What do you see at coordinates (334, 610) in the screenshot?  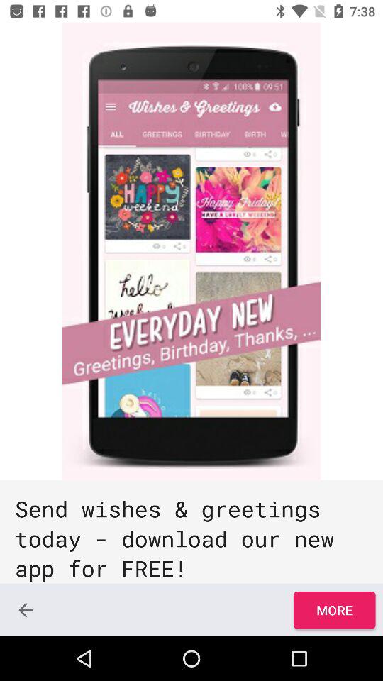 I see `click icon at the bottom right corner` at bounding box center [334, 610].